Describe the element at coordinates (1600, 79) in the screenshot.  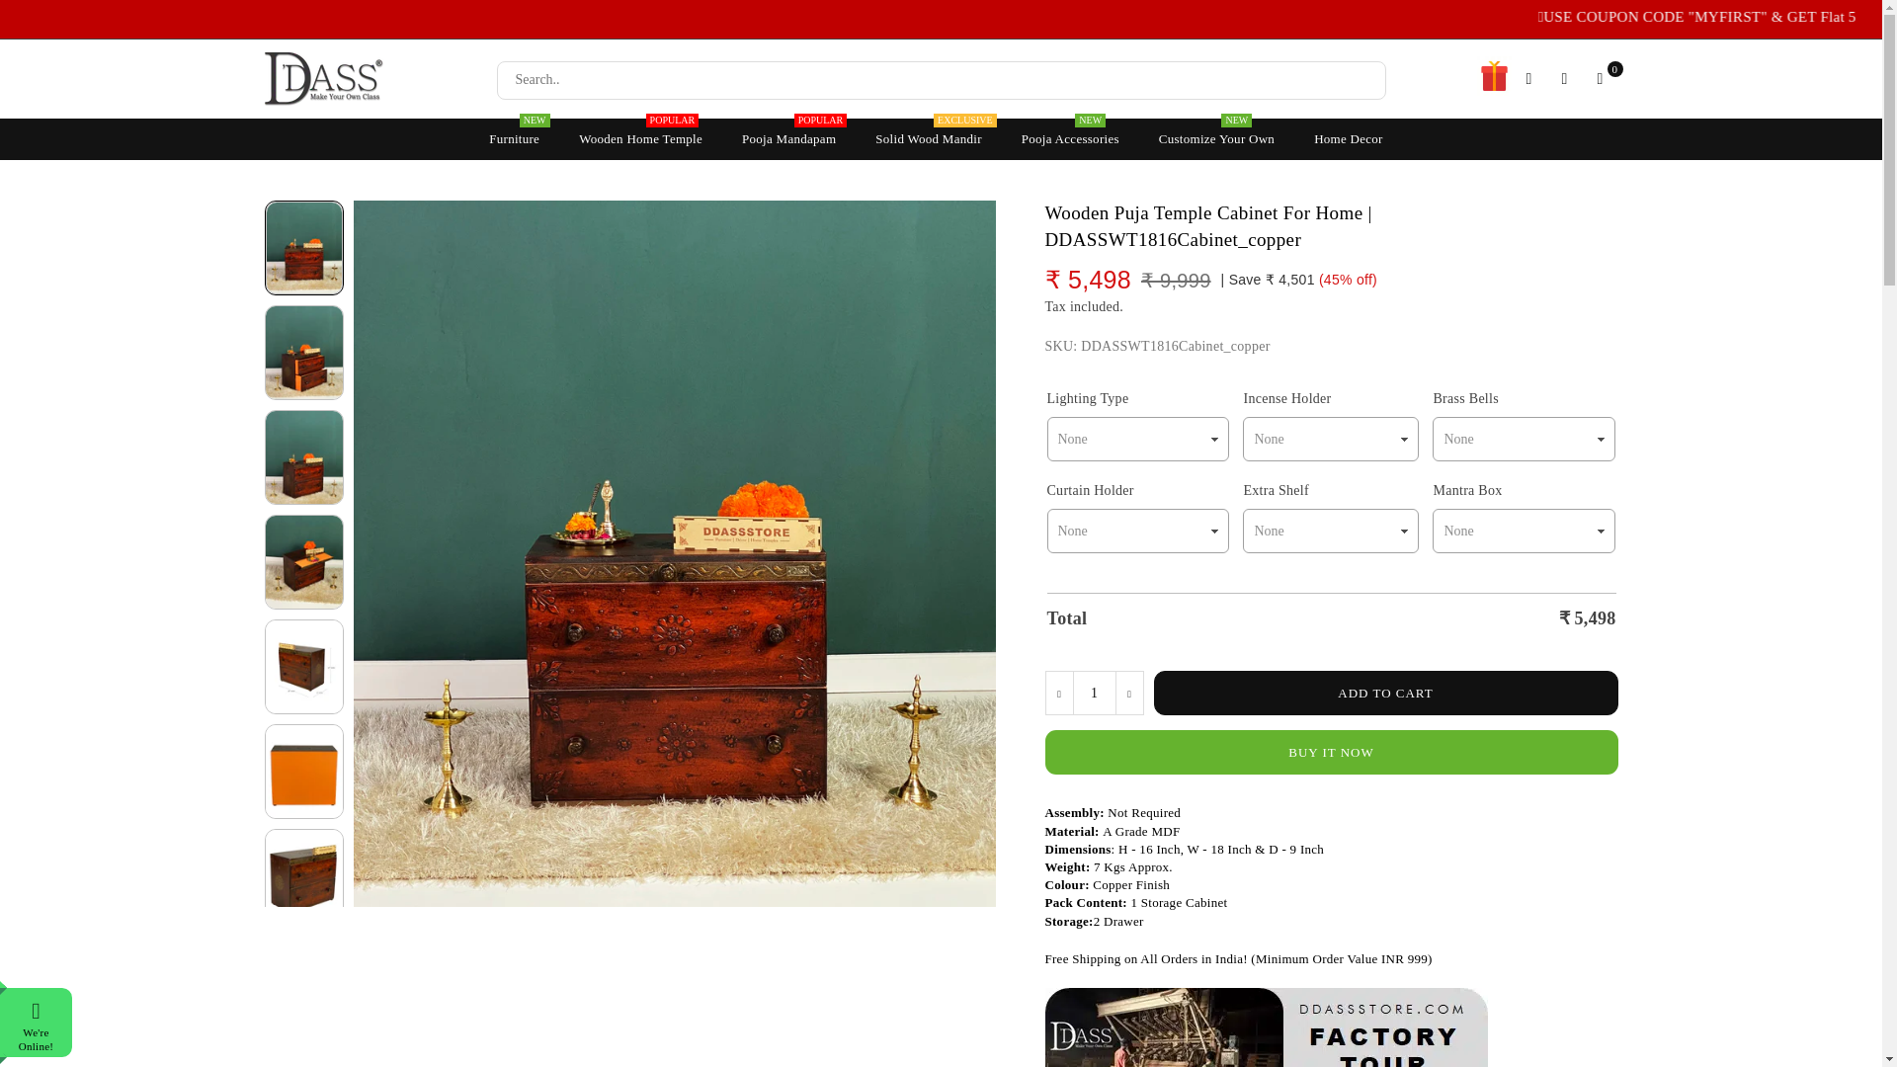
I see `Wishlist` at that location.